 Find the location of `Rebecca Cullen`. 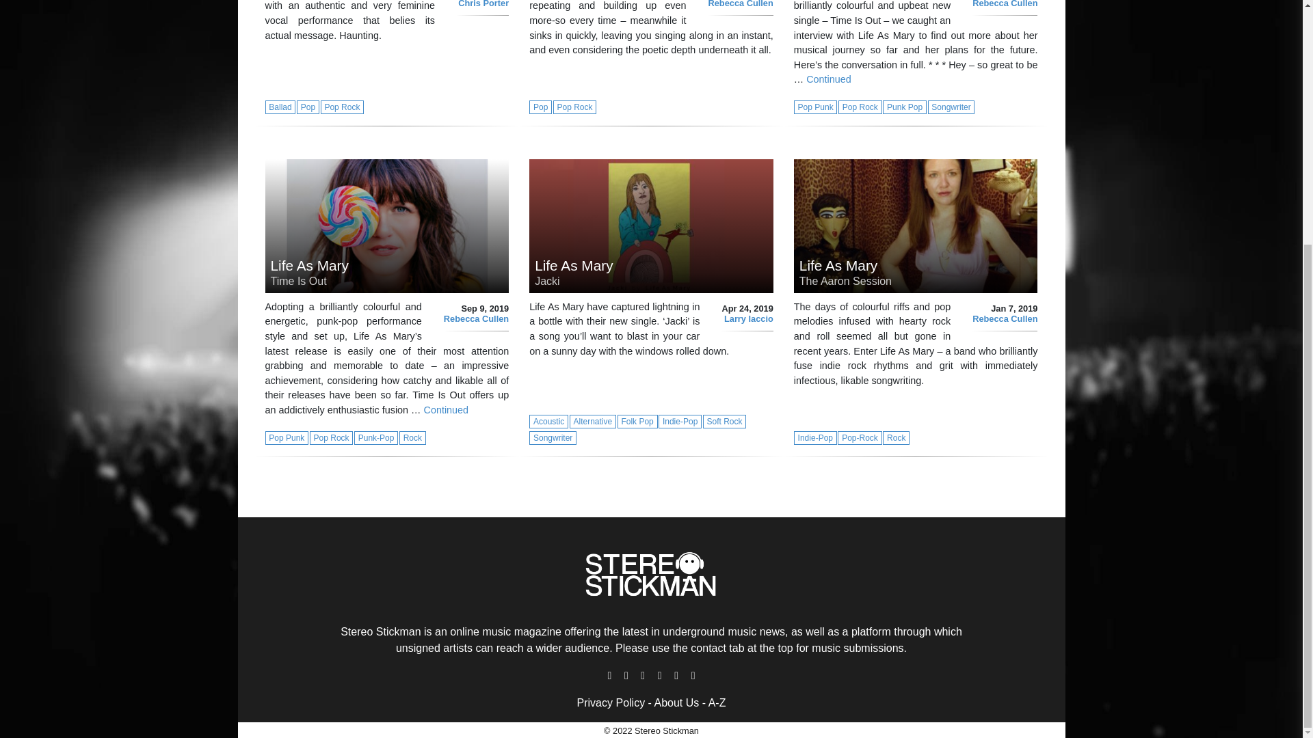

Rebecca Cullen is located at coordinates (741, 4).